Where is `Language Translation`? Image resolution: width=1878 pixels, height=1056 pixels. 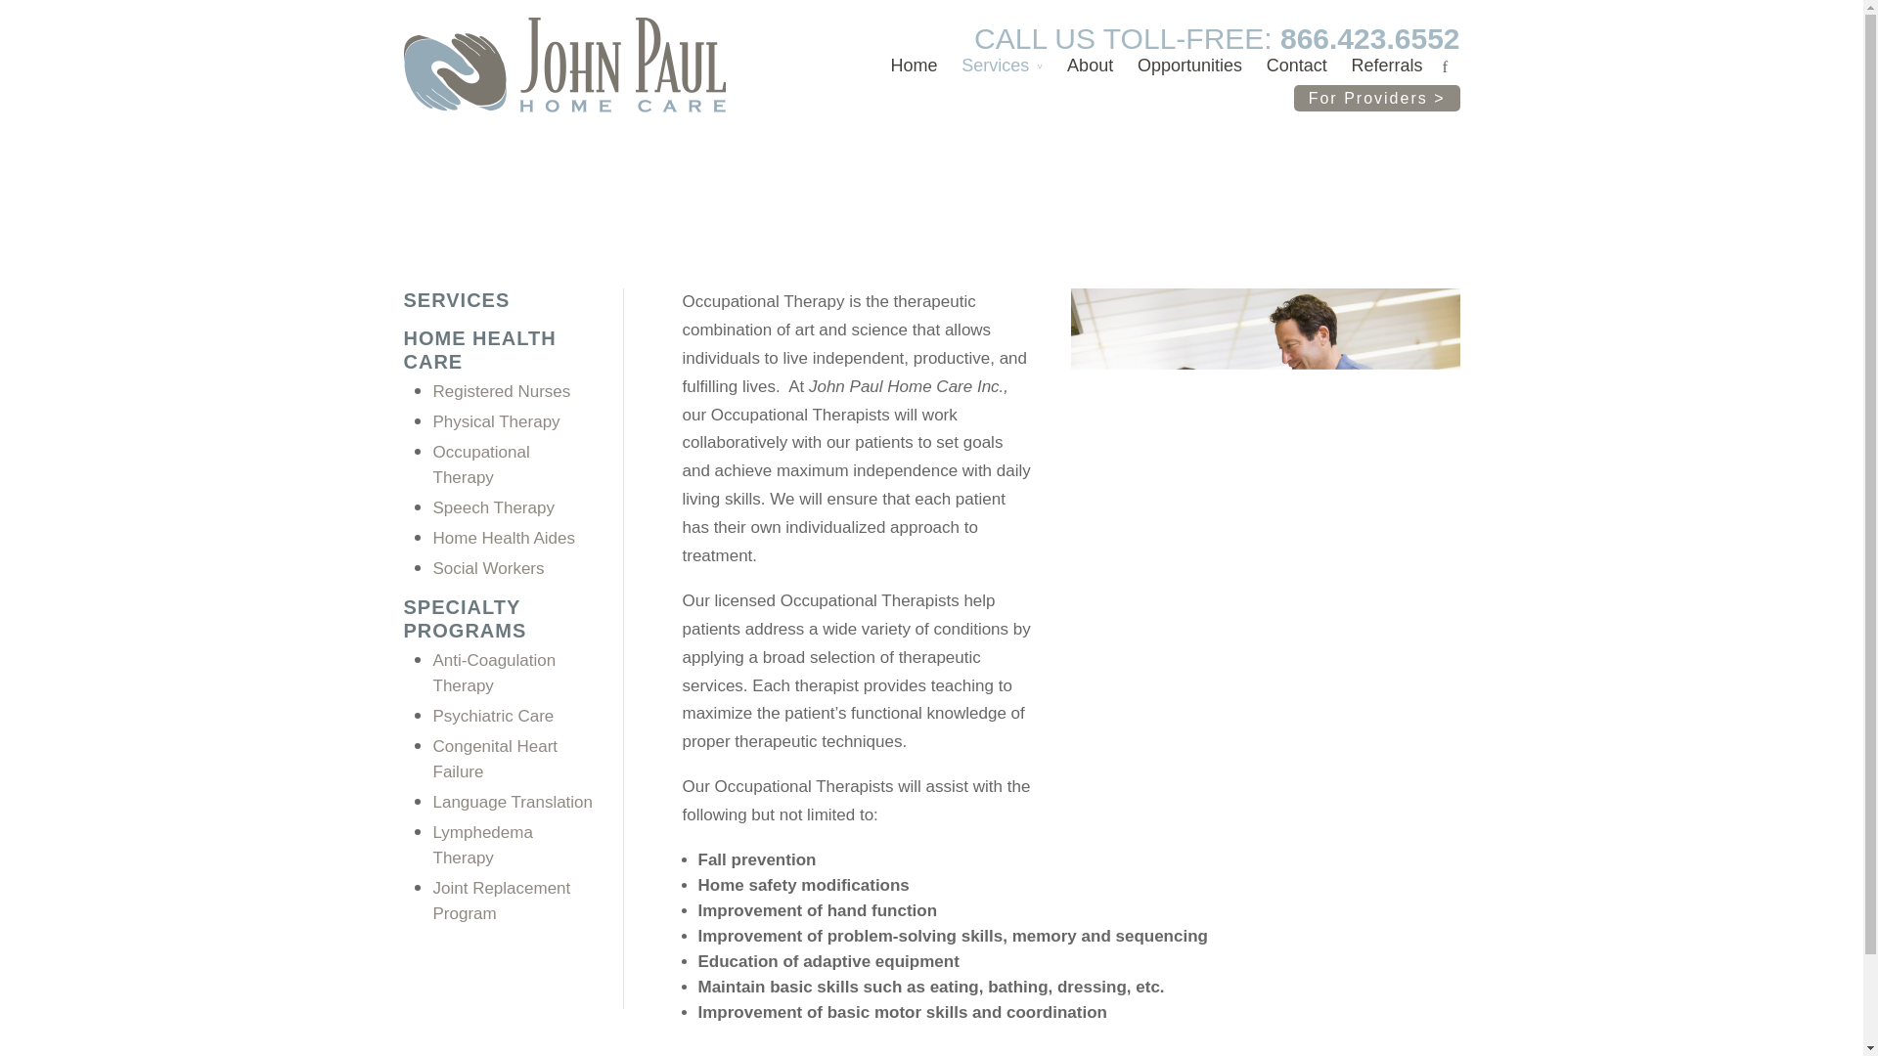
Language Translation is located at coordinates (513, 802).